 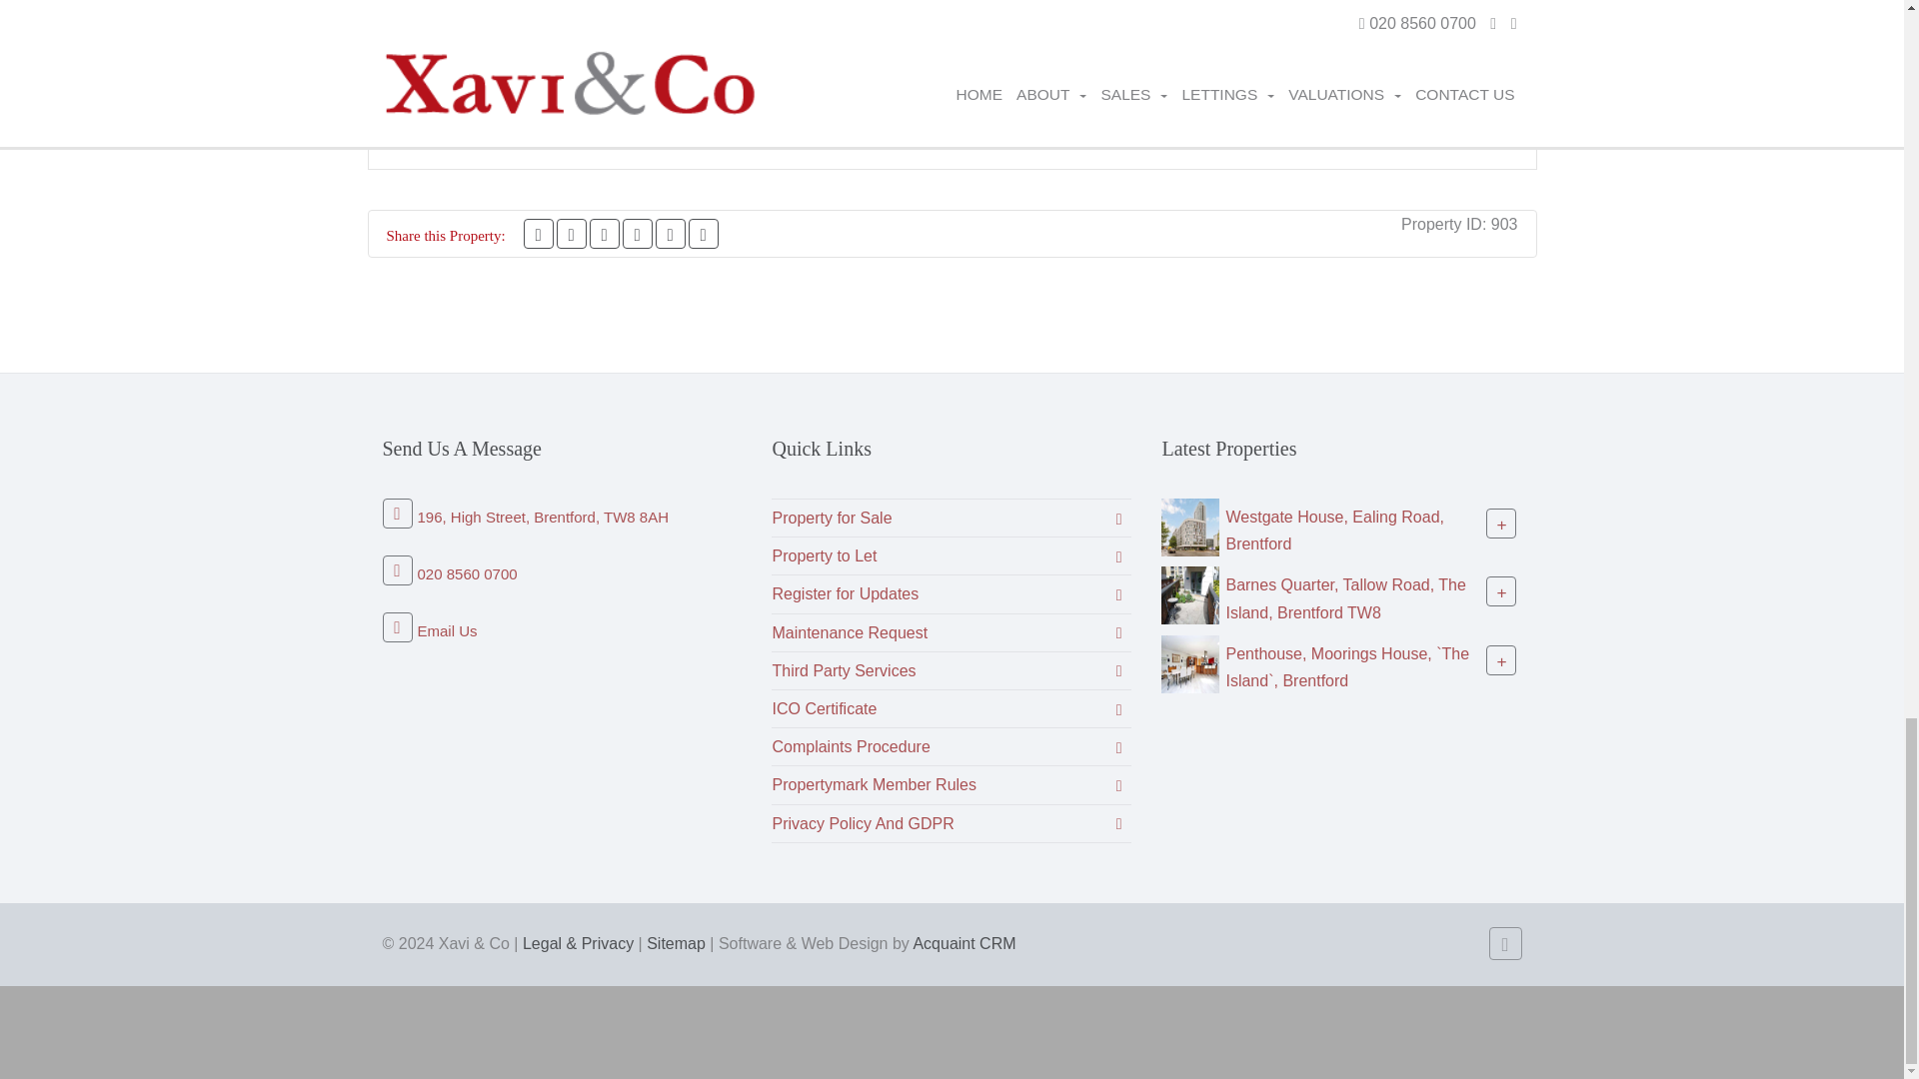 What do you see at coordinates (670, 234) in the screenshot?
I see `SMS` at bounding box center [670, 234].